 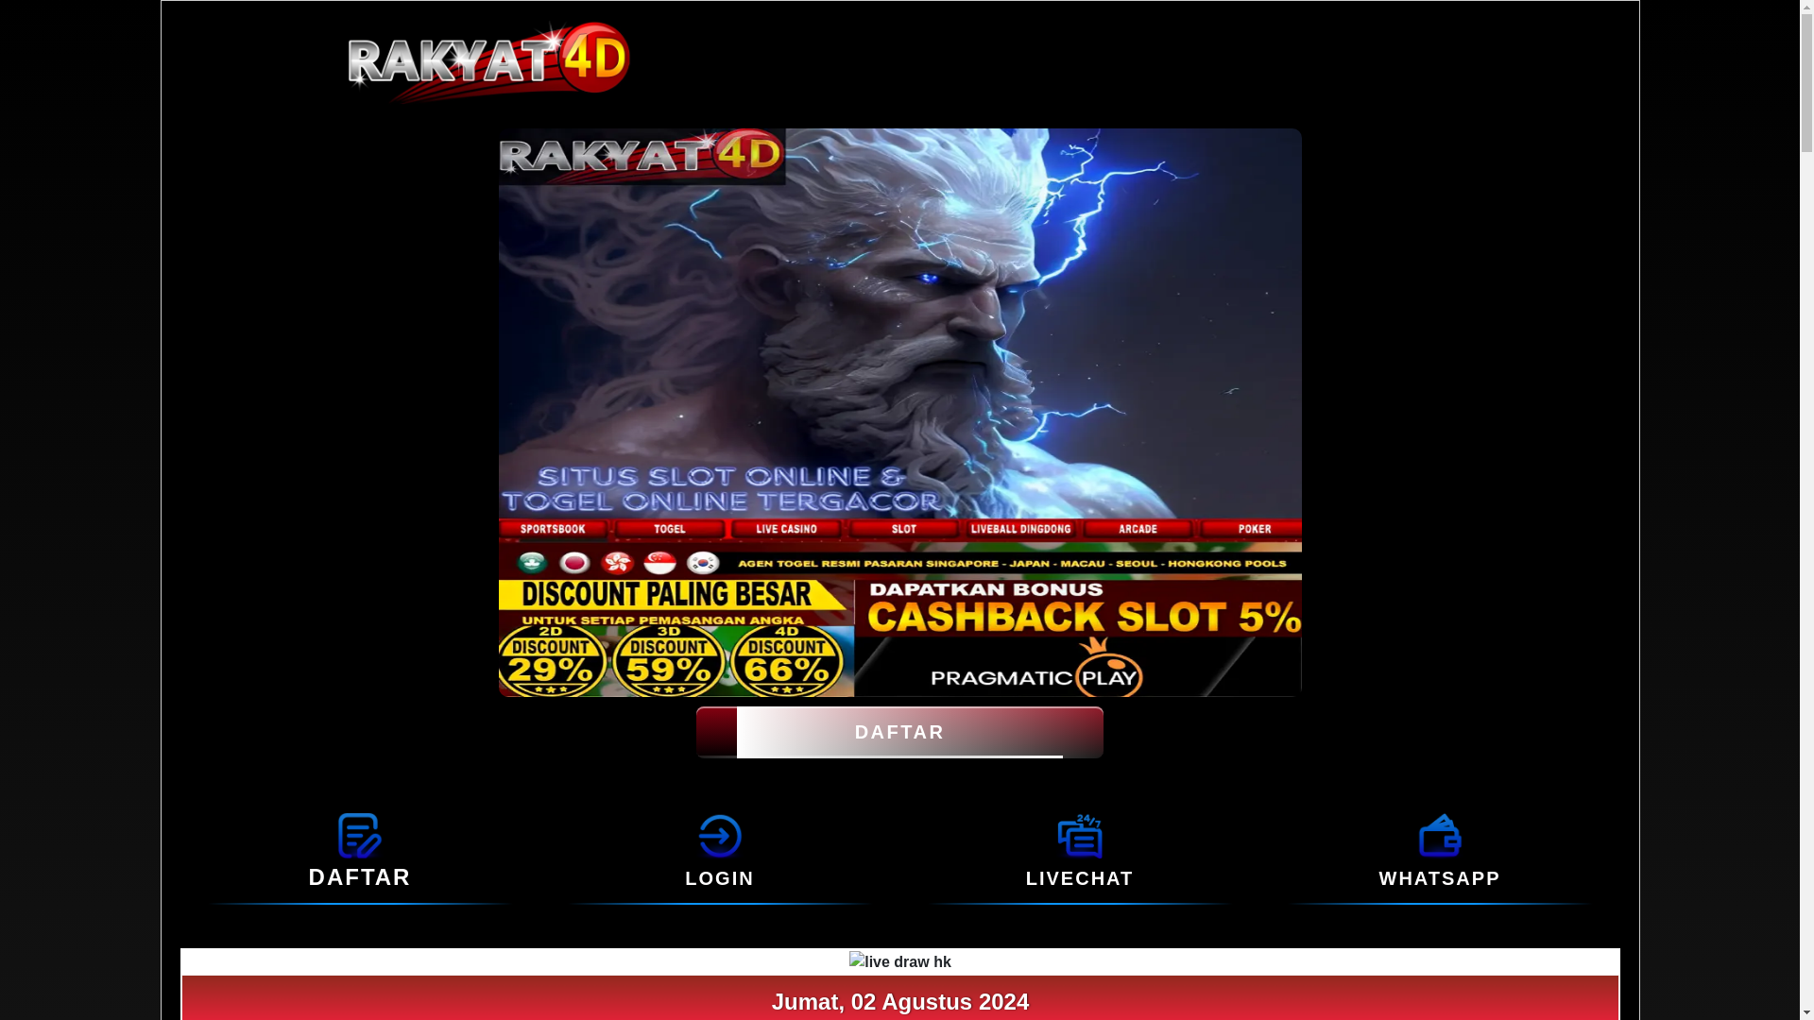 What do you see at coordinates (1081, 878) in the screenshot?
I see `LIVECHAT` at bounding box center [1081, 878].